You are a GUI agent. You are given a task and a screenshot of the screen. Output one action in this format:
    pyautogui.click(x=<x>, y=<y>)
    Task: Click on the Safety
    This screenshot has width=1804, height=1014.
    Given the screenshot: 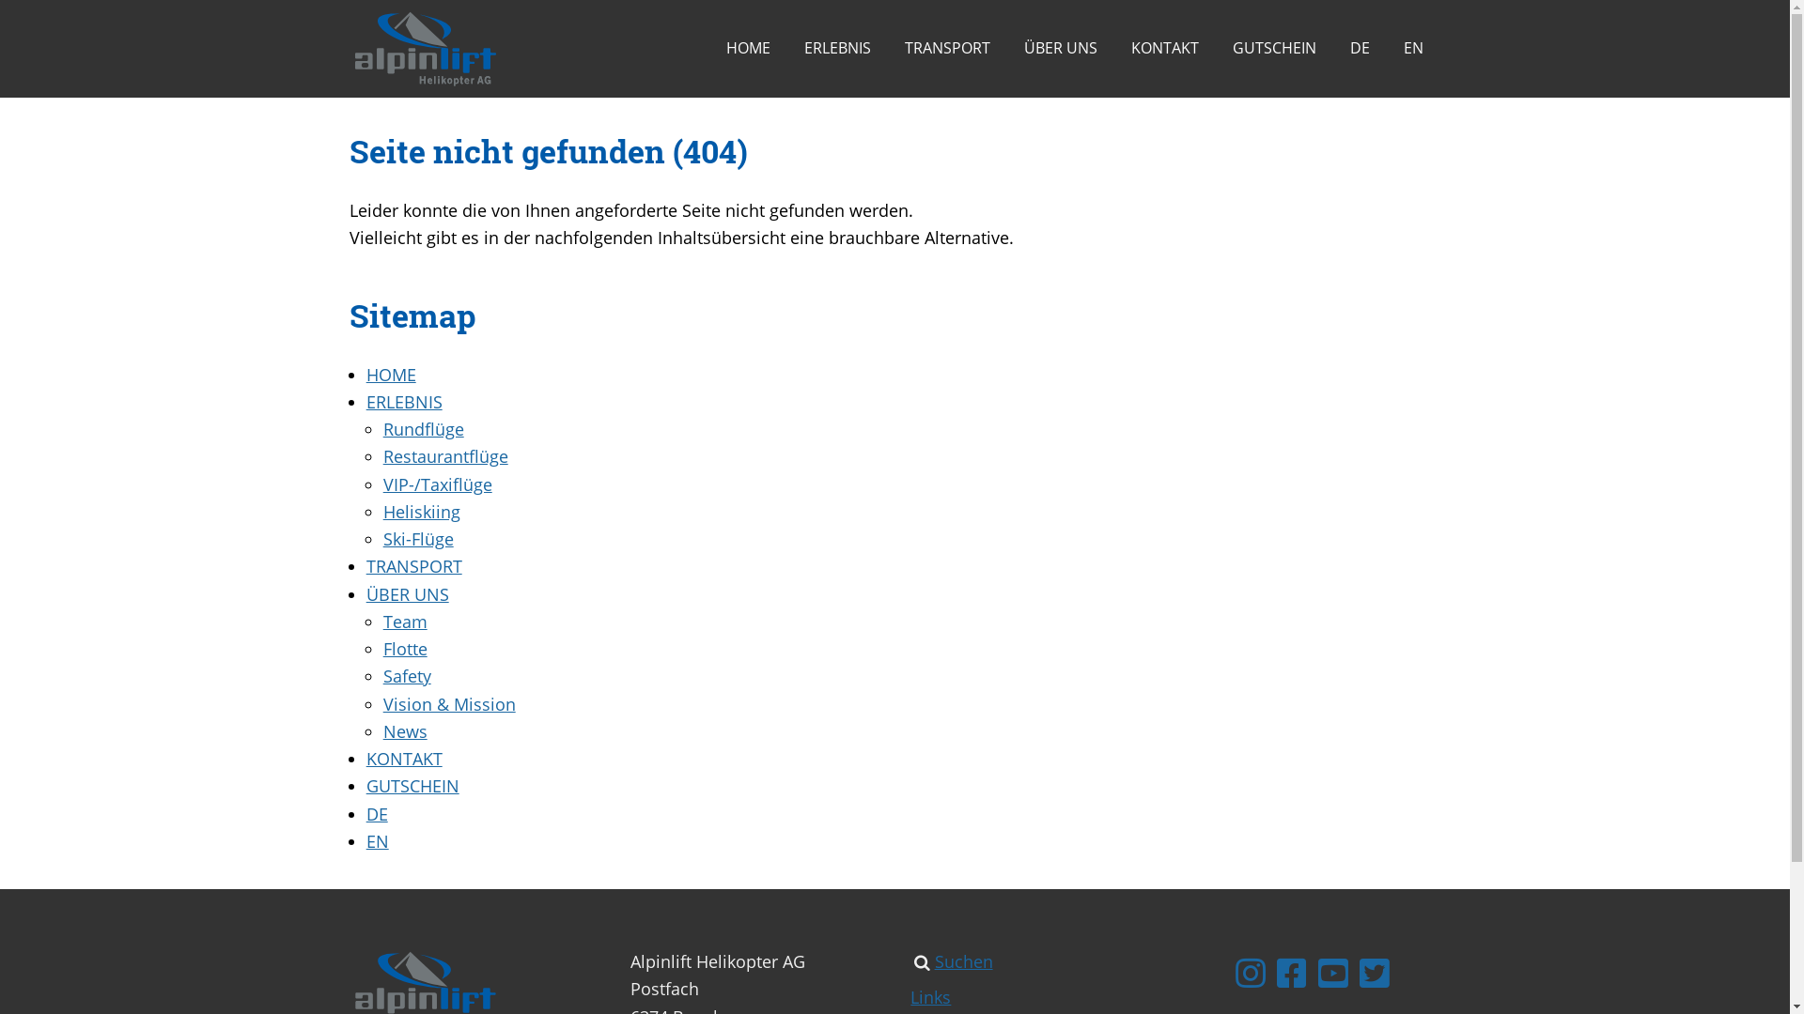 What is the action you would take?
    pyautogui.click(x=408, y=676)
    